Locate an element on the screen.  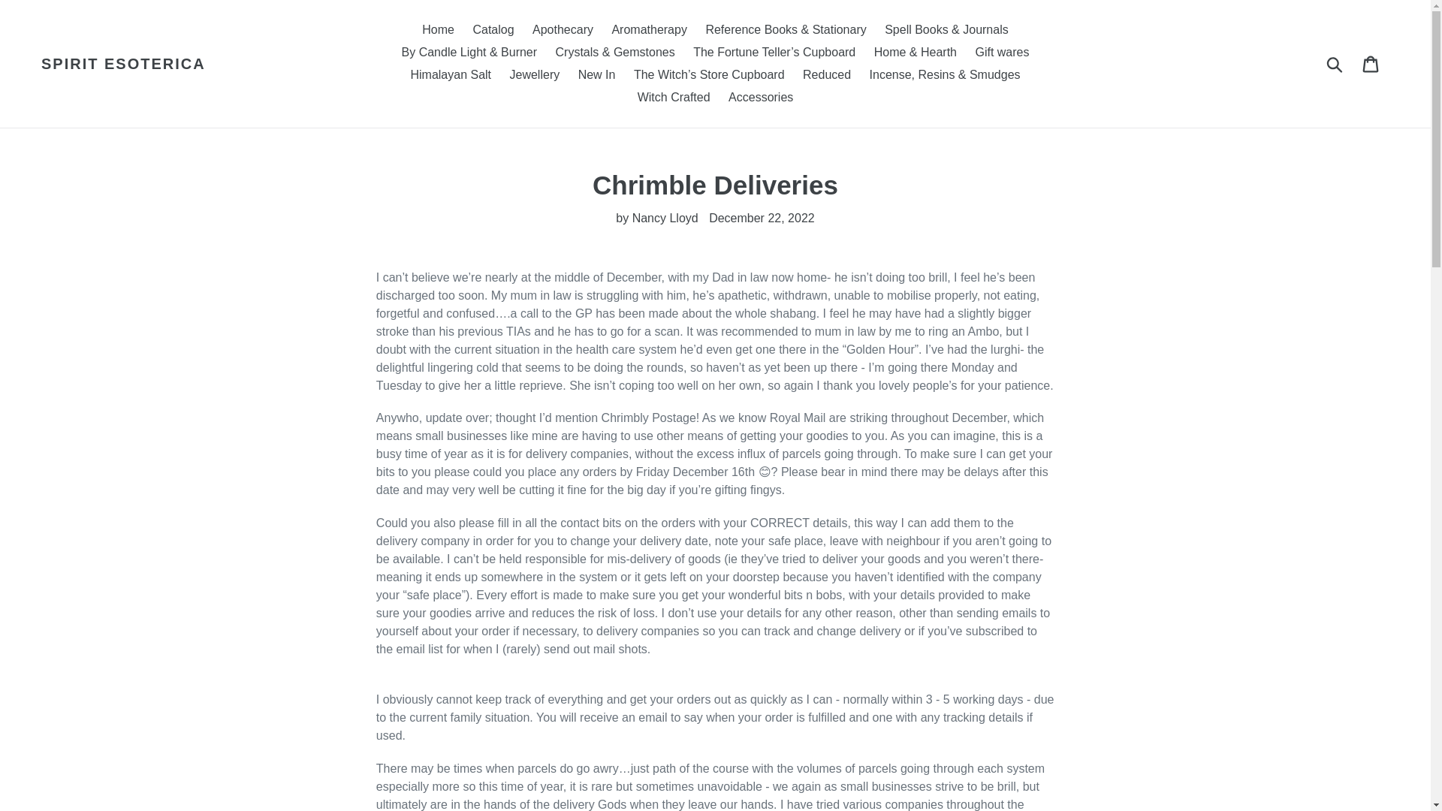
Home is located at coordinates (438, 30).